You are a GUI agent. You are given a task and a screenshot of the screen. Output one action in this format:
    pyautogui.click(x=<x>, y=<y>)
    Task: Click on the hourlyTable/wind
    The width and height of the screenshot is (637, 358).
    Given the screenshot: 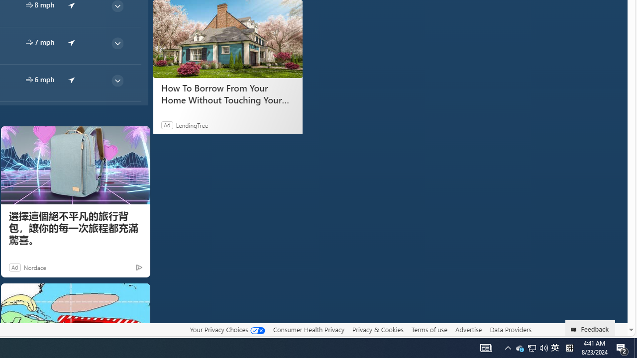 What is the action you would take?
    pyautogui.click(x=29, y=80)
    